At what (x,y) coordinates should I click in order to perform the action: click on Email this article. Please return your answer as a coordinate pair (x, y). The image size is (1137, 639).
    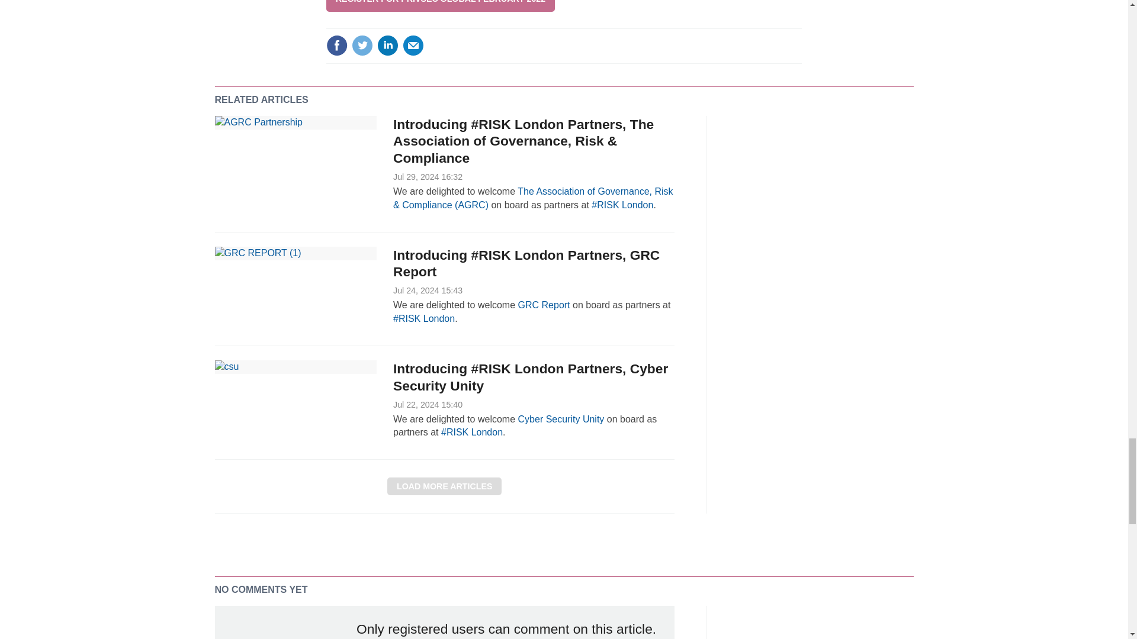
    Looking at the image, I should click on (413, 46).